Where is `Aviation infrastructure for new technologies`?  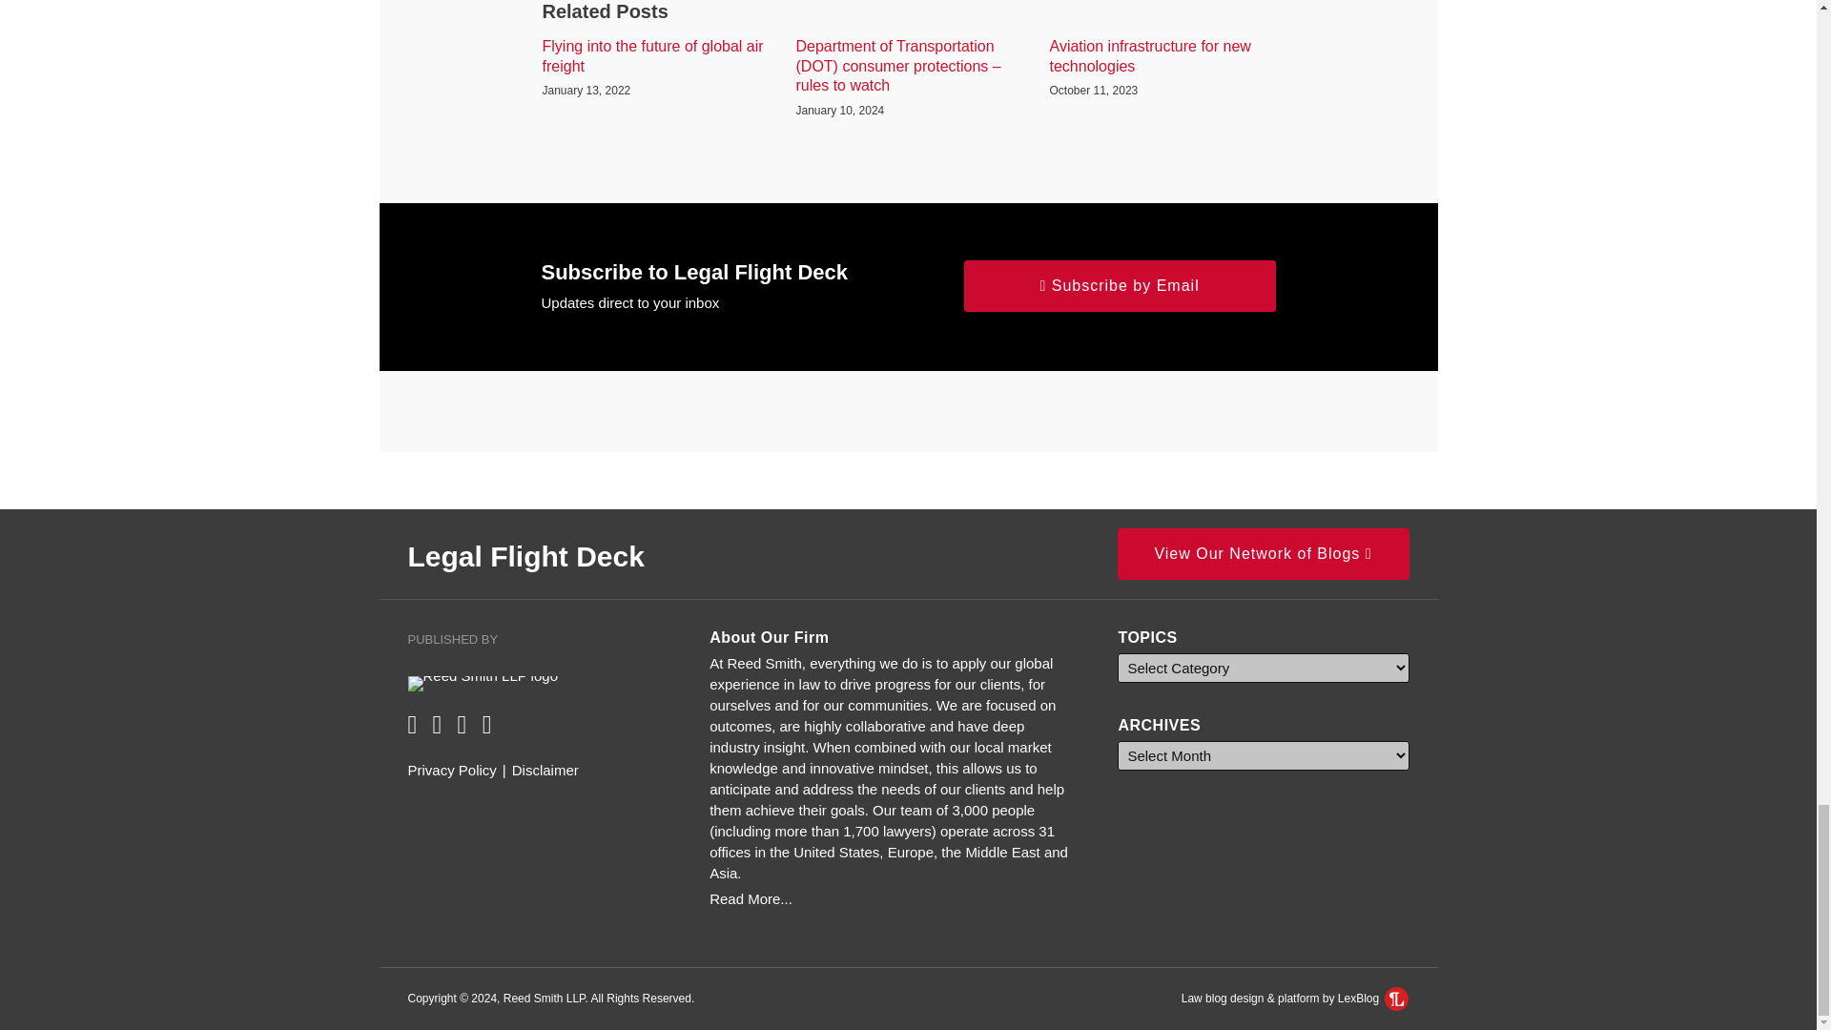 Aviation infrastructure for new technologies is located at coordinates (1162, 57).